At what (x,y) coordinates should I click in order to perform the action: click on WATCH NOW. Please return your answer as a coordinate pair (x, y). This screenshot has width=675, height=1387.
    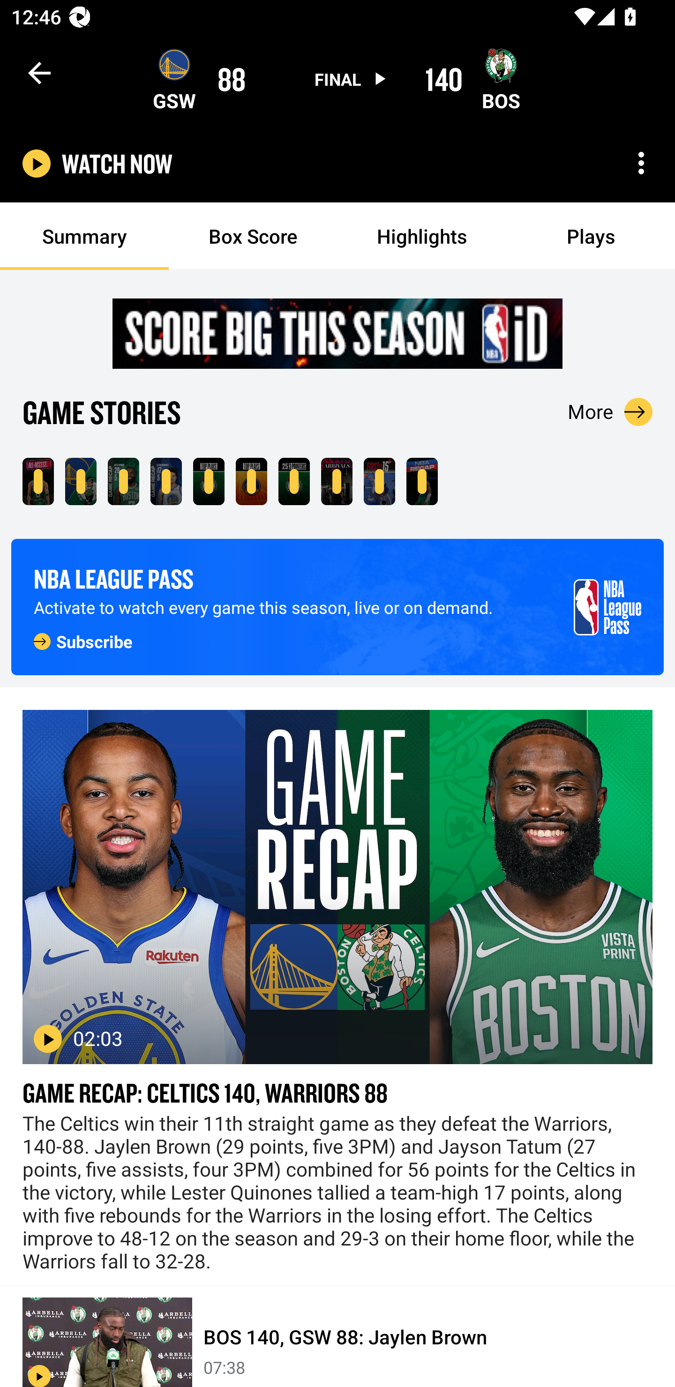
    Looking at the image, I should click on (117, 164).